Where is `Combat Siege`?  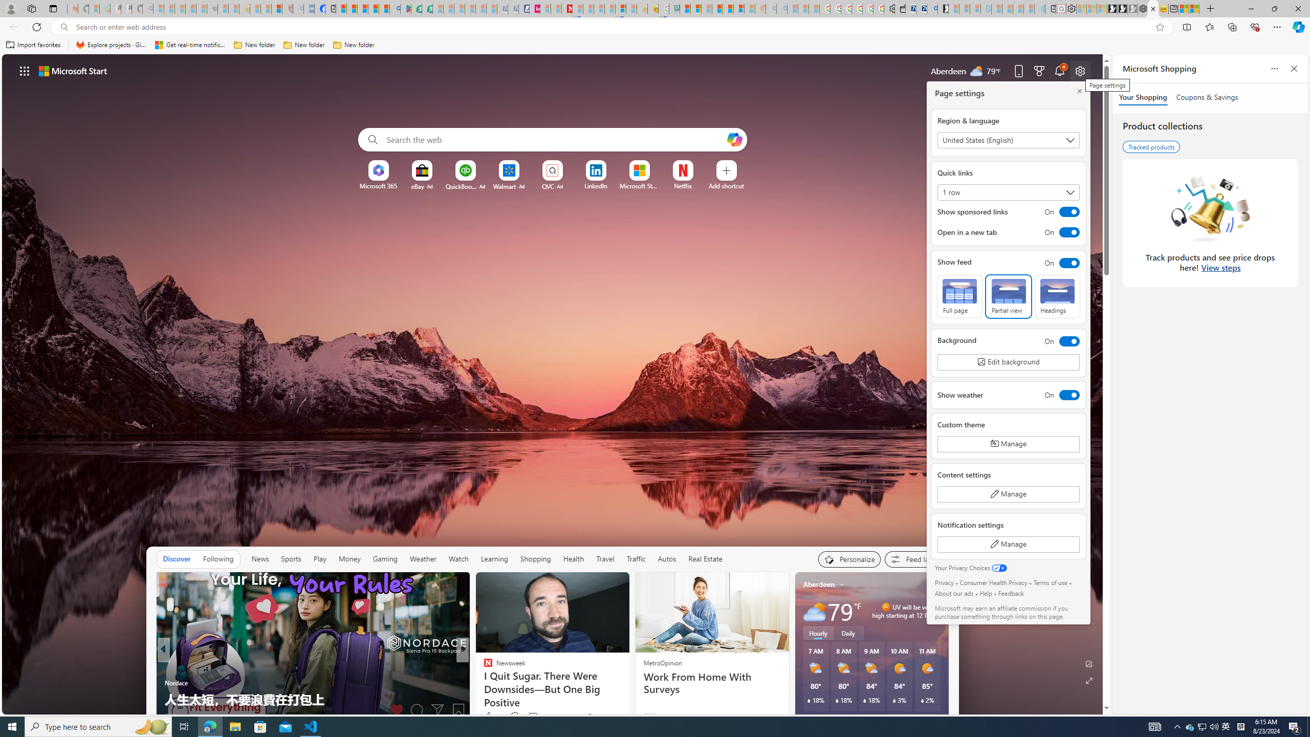
Combat Siege is located at coordinates (213, 9).